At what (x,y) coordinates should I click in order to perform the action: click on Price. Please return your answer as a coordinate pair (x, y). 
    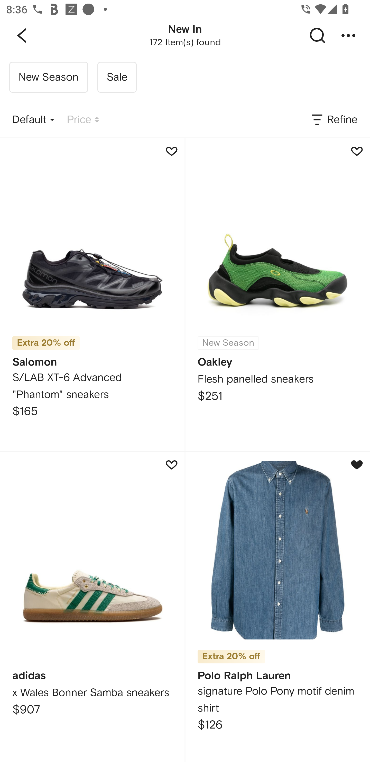
    Looking at the image, I should click on (83, 120).